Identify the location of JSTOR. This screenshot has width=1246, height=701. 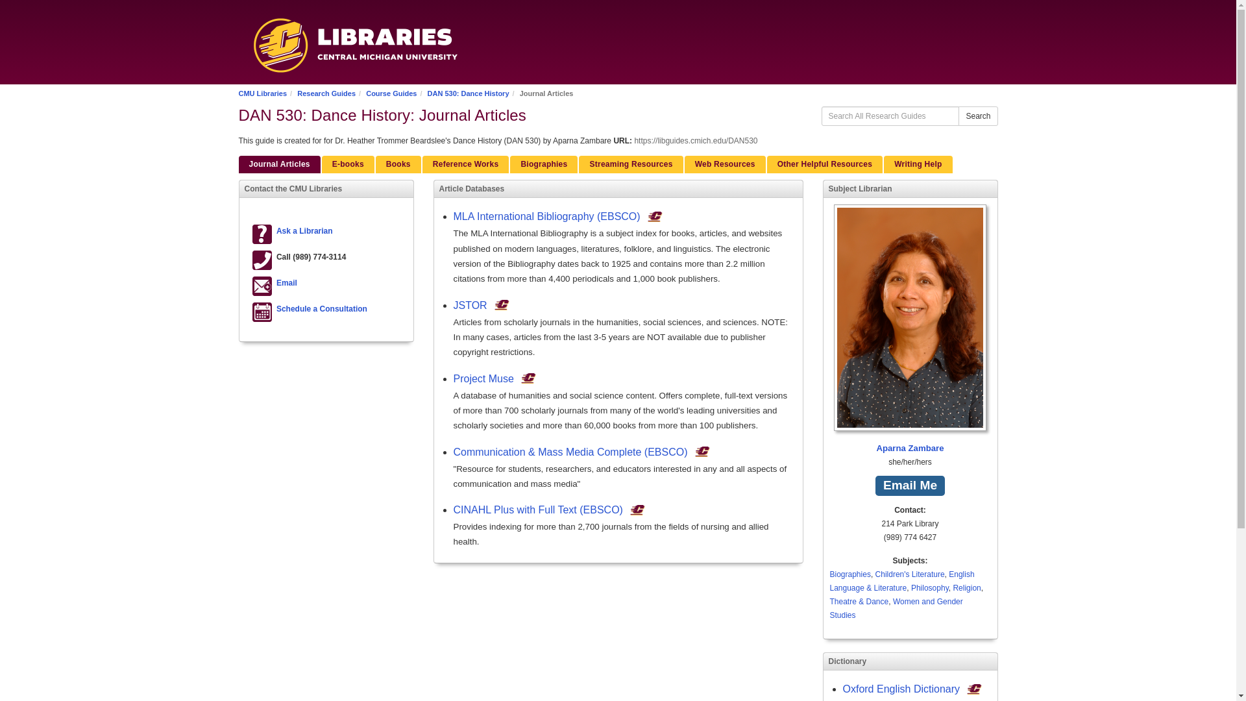
(470, 305).